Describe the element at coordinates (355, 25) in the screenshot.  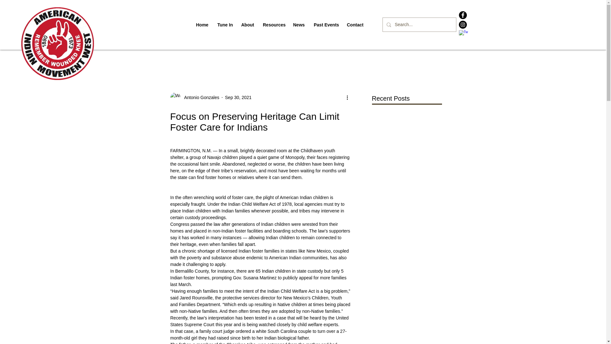
I see `Contact` at that location.